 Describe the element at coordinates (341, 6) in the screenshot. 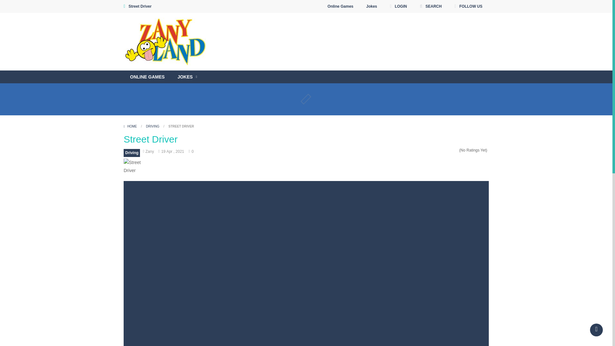

I see `Online Games` at that location.